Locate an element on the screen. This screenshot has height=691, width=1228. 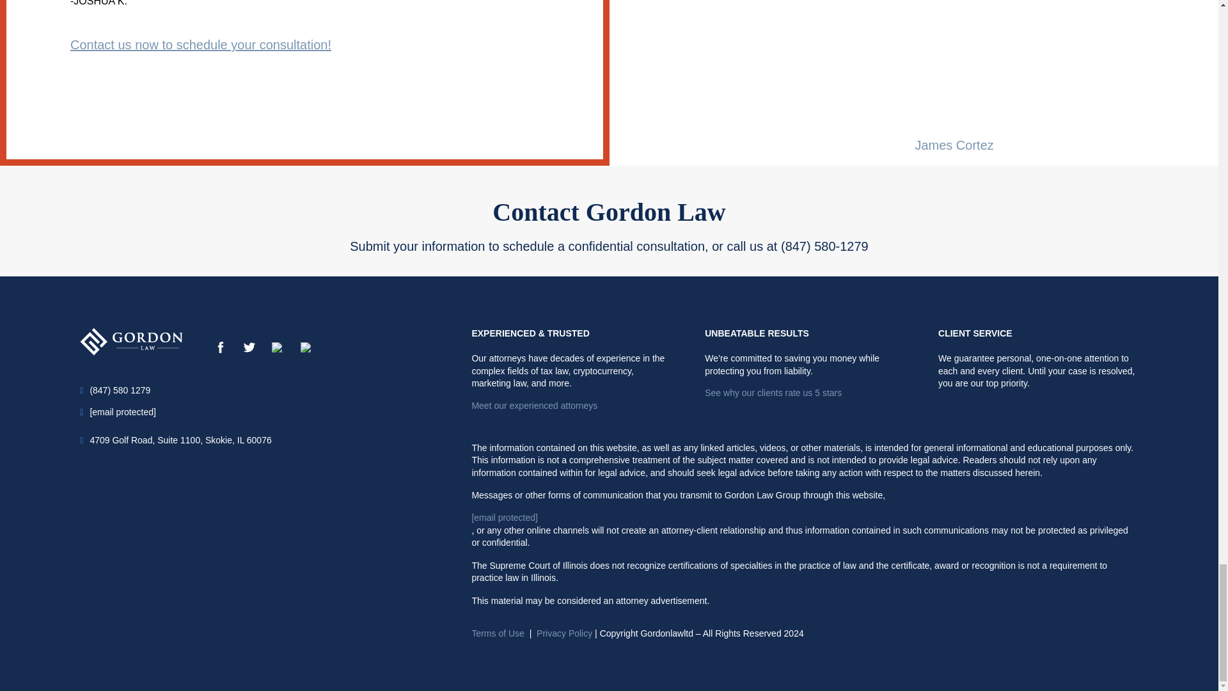
Meet our experienced attorneys is located at coordinates (572, 406).